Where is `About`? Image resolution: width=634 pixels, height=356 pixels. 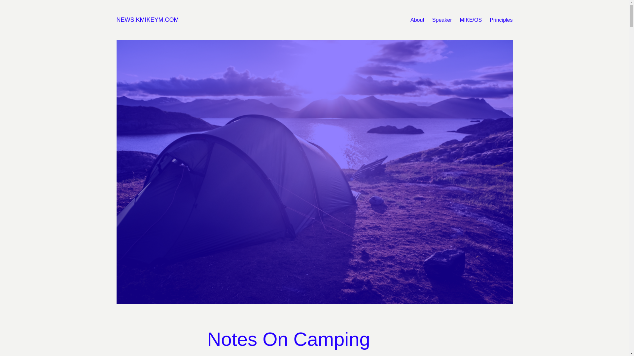
About is located at coordinates (417, 20).